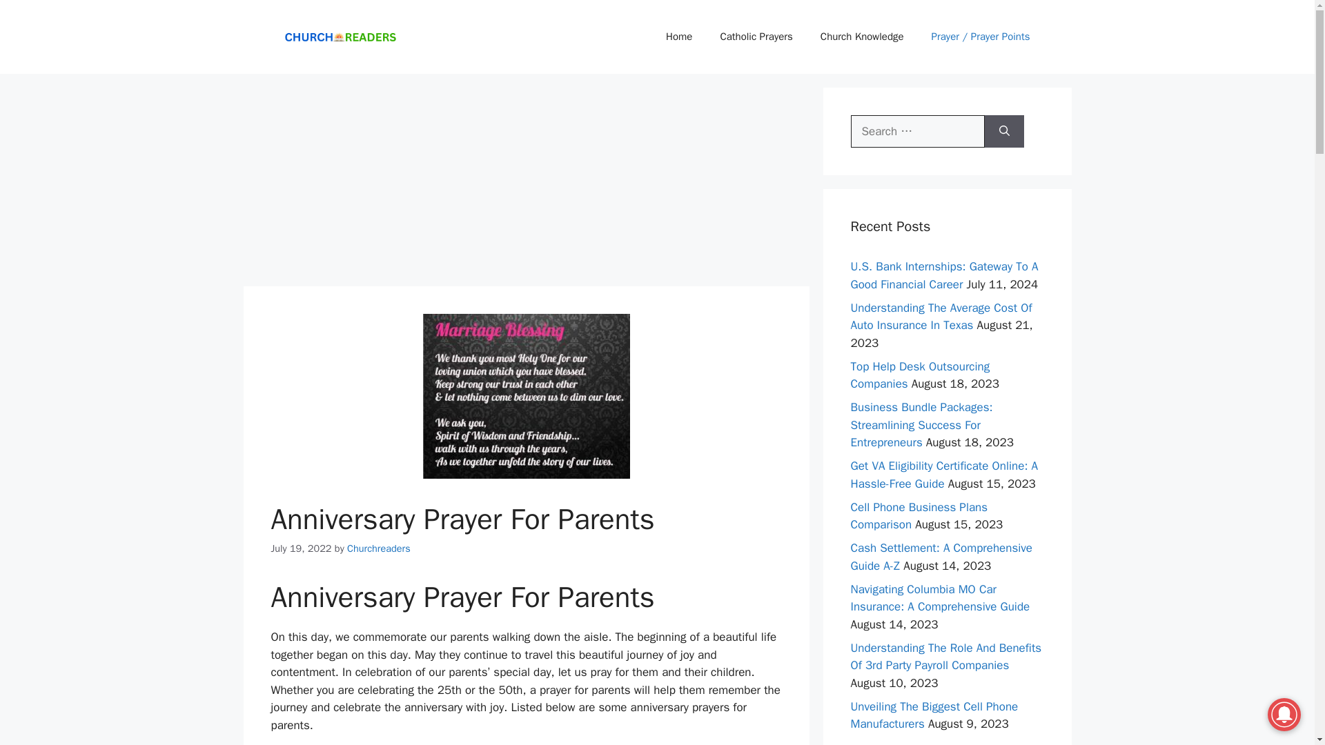 Image resolution: width=1325 pixels, height=745 pixels. What do you see at coordinates (920, 375) in the screenshot?
I see `Top Help Desk Outsourcing Companies` at bounding box center [920, 375].